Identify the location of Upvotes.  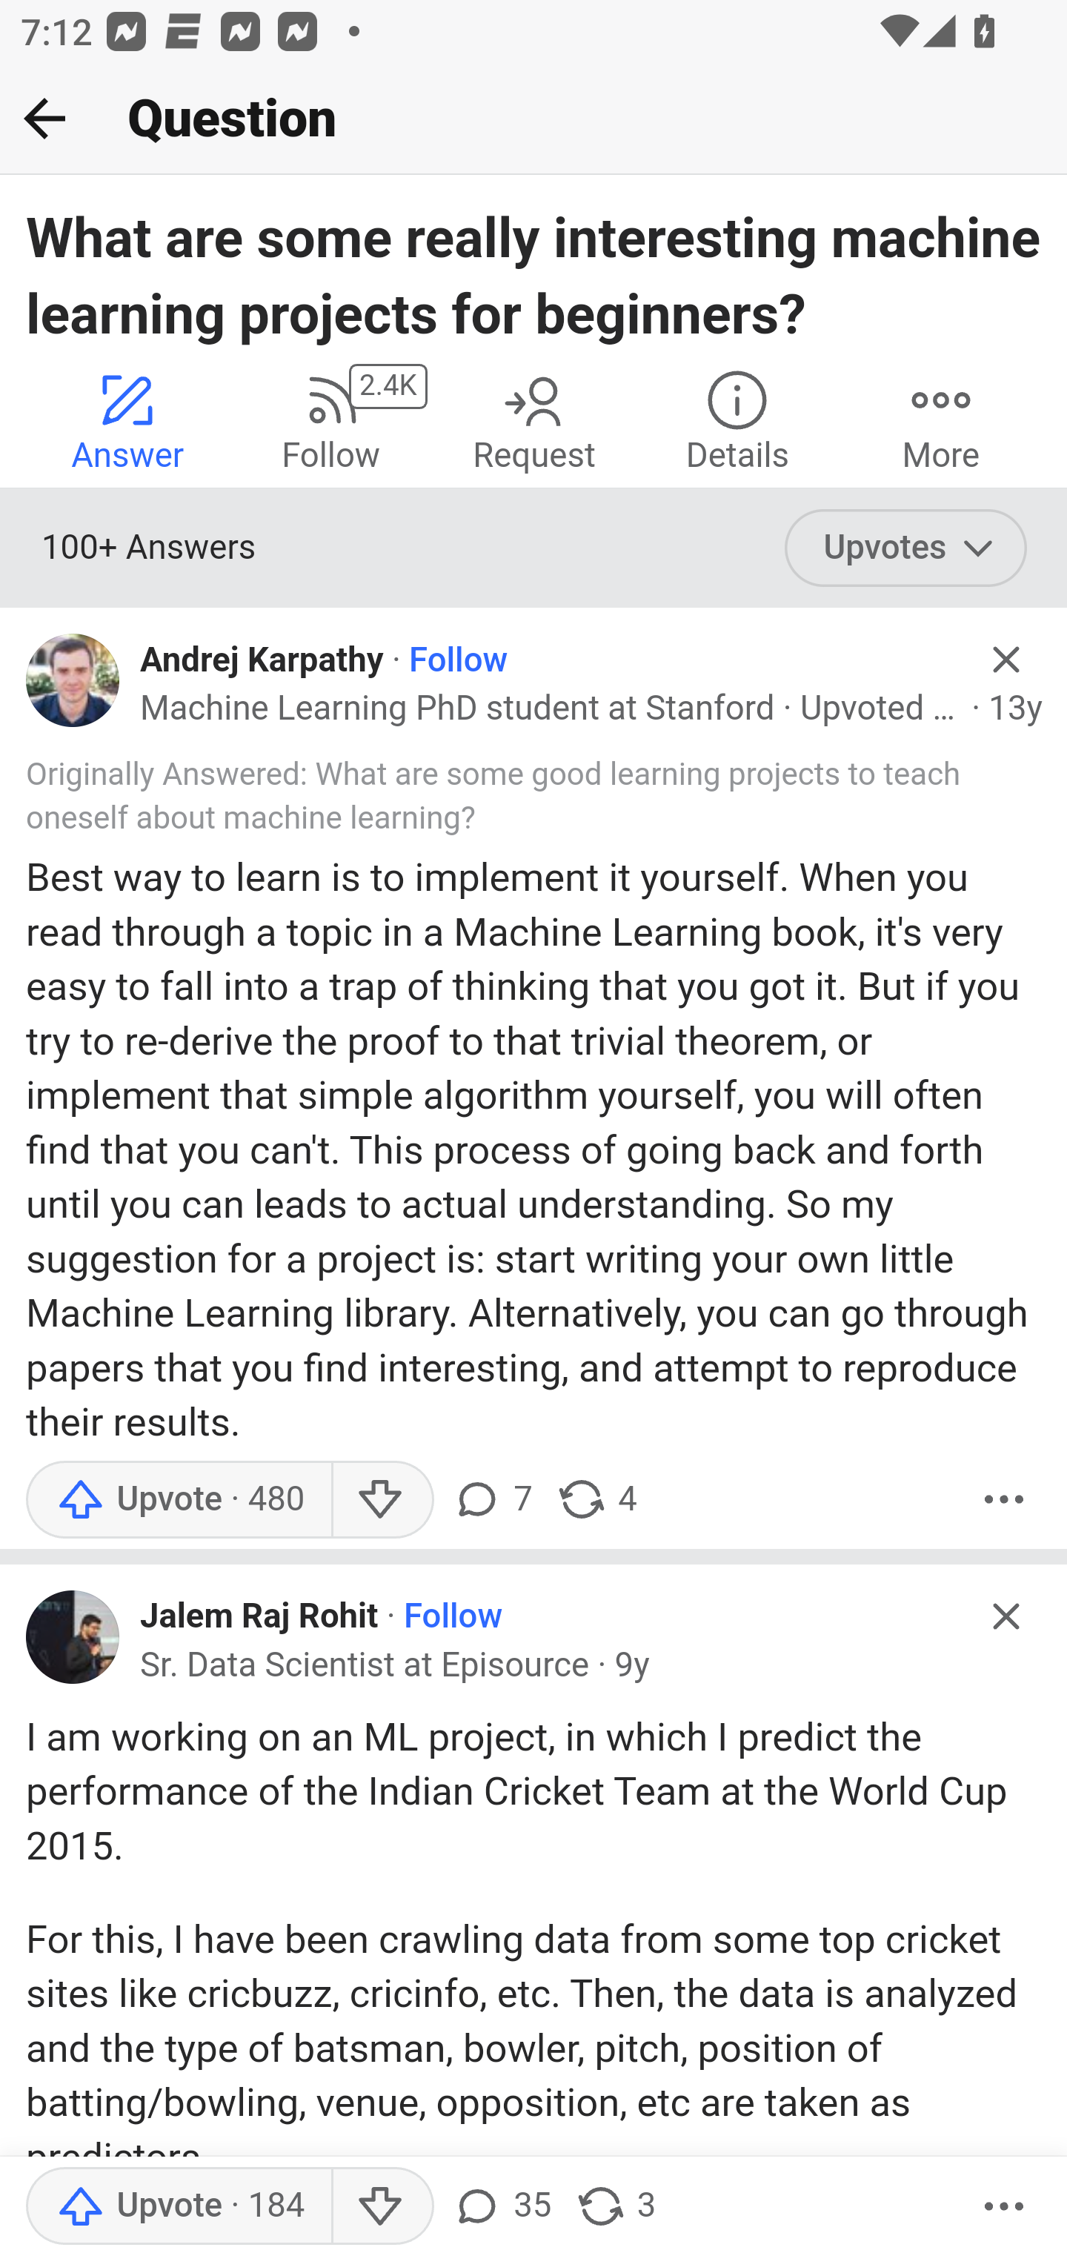
(905, 548).